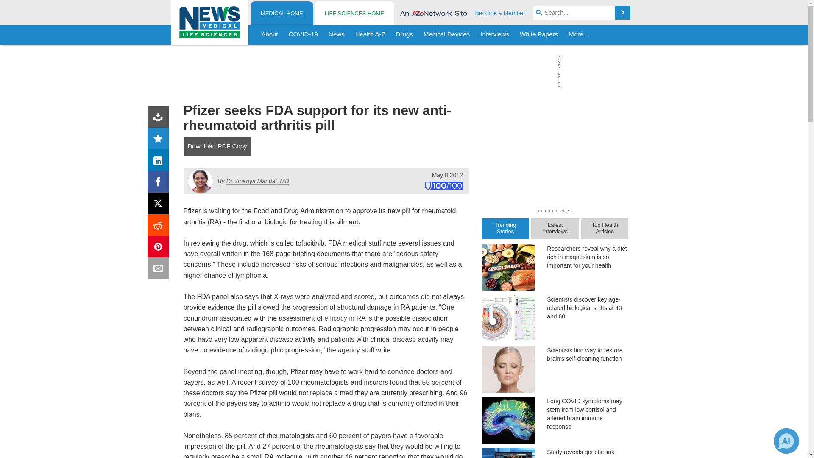  What do you see at coordinates (160, 183) in the screenshot?
I see `Facebook` at bounding box center [160, 183].